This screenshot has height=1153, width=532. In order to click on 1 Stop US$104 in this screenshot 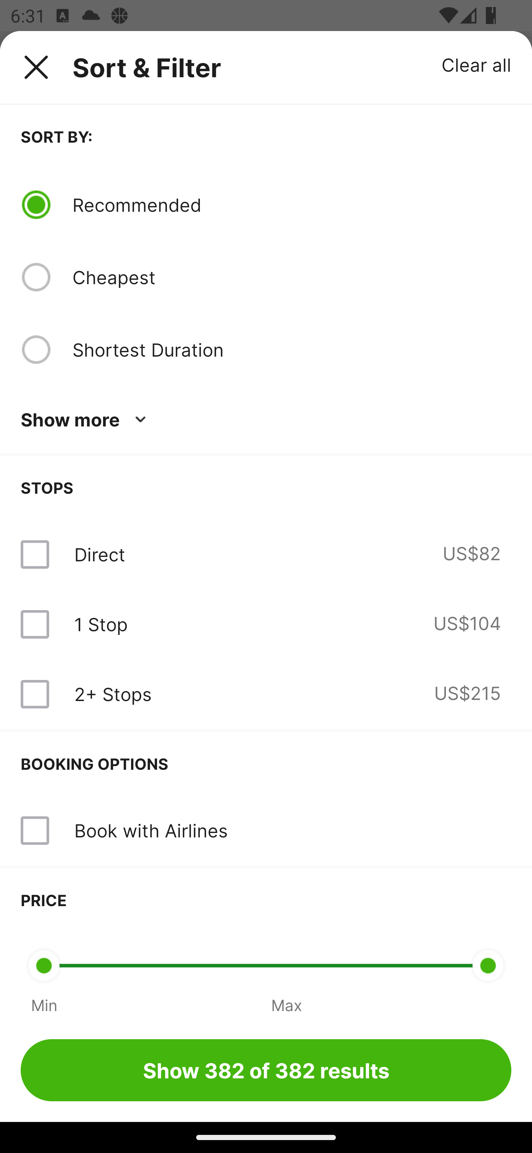, I will do `click(266, 624)`.